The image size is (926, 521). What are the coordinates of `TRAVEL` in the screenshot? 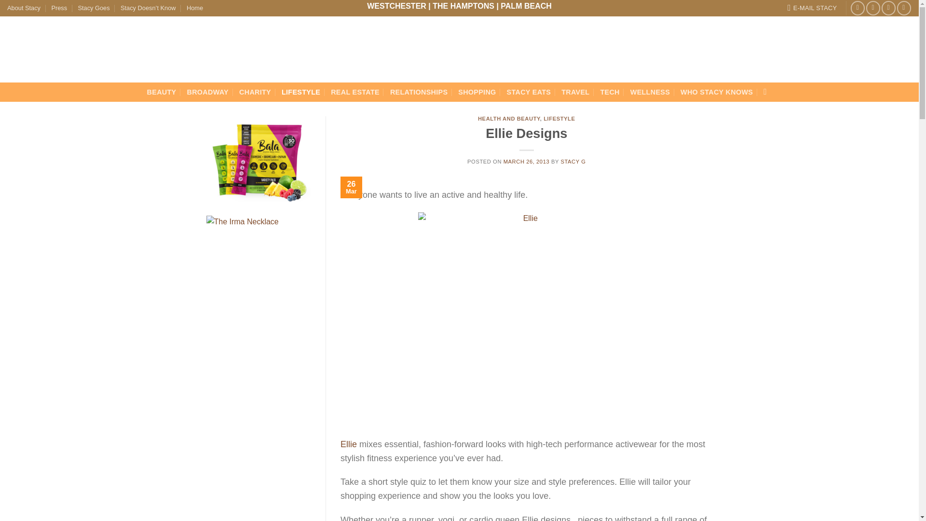 It's located at (575, 92).